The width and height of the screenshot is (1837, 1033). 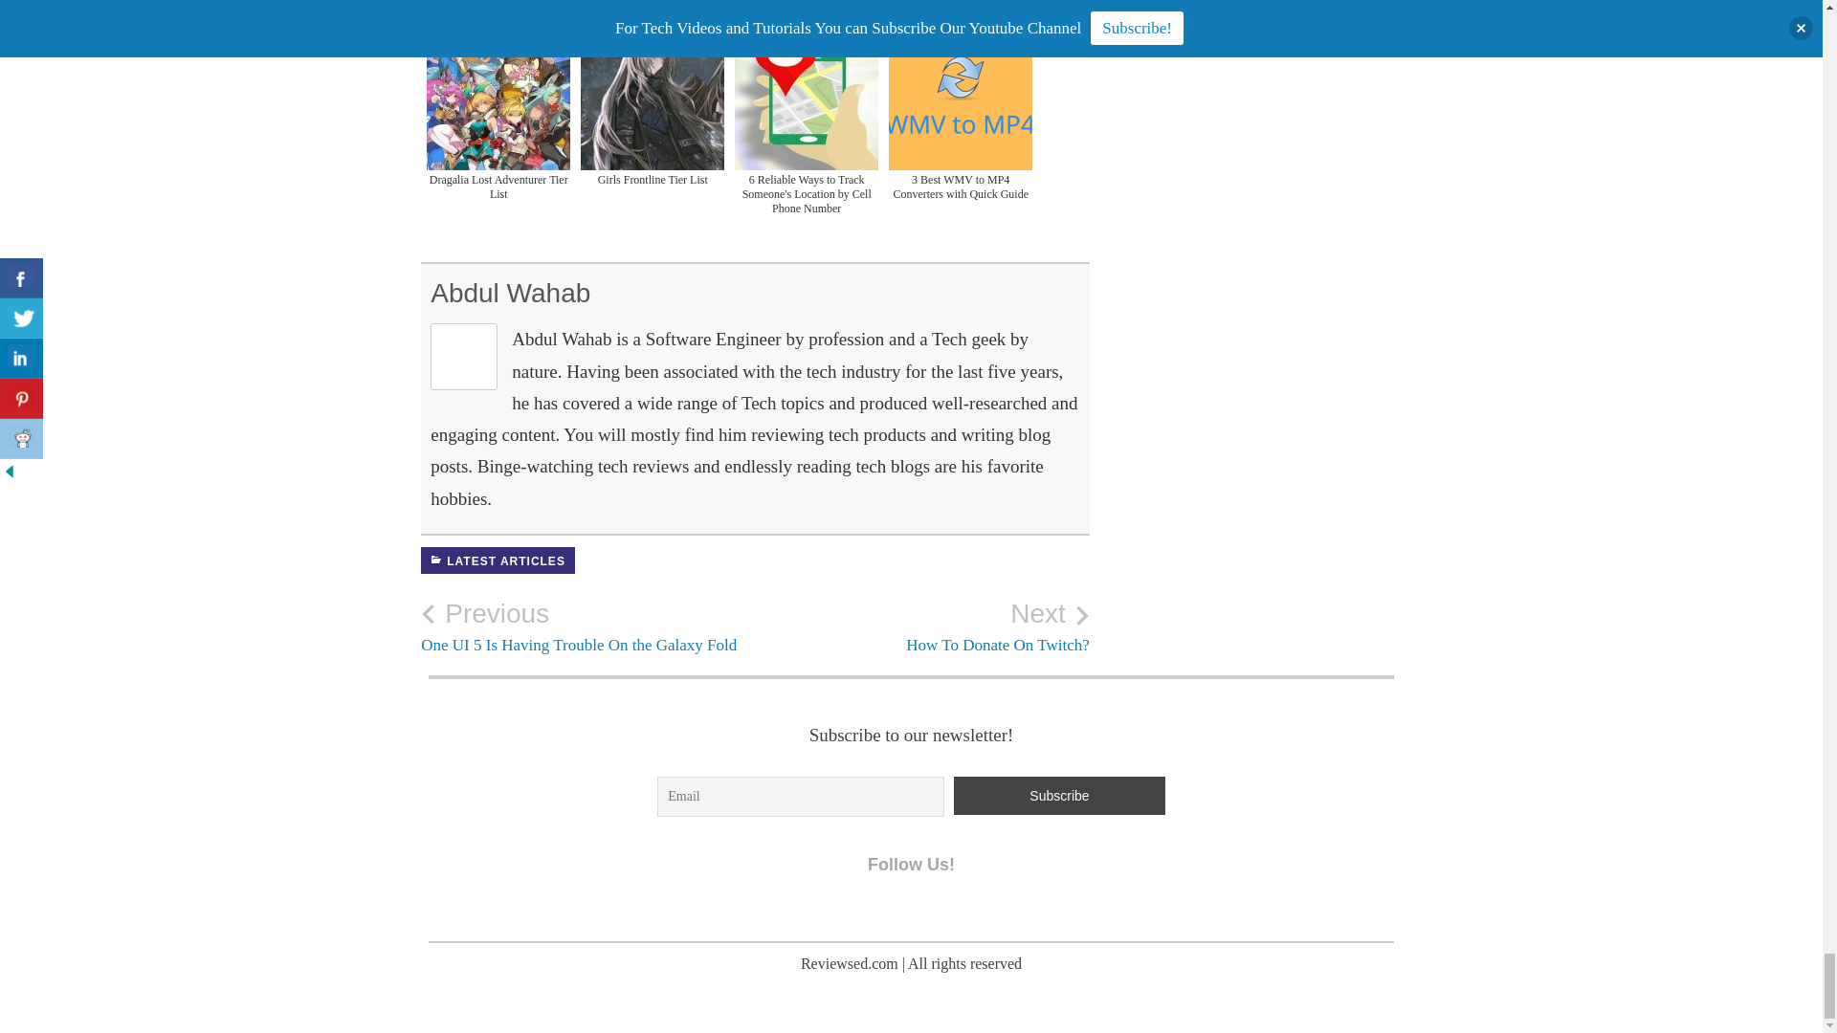 What do you see at coordinates (867, 914) in the screenshot?
I see `Follow Us on Twitter` at bounding box center [867, 914].